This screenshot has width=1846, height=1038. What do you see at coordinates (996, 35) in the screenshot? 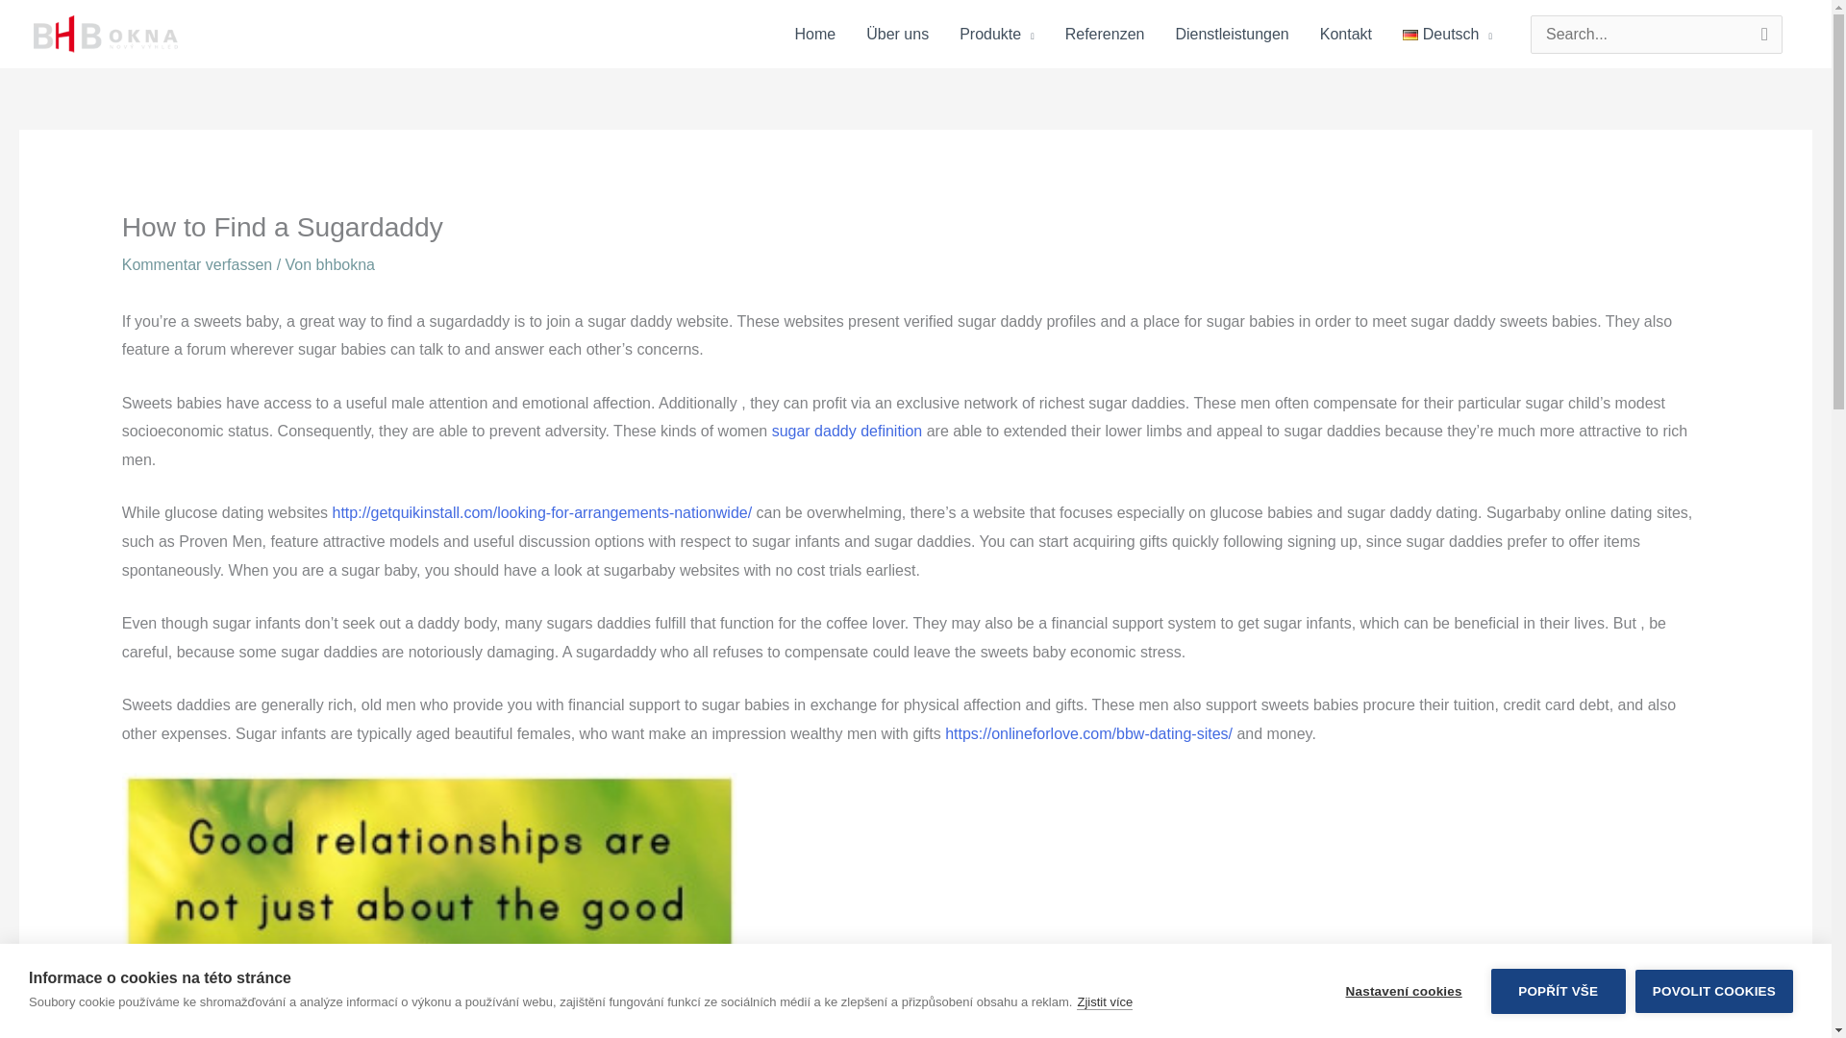
I see `Produkte` at bounding box center [996, 35].